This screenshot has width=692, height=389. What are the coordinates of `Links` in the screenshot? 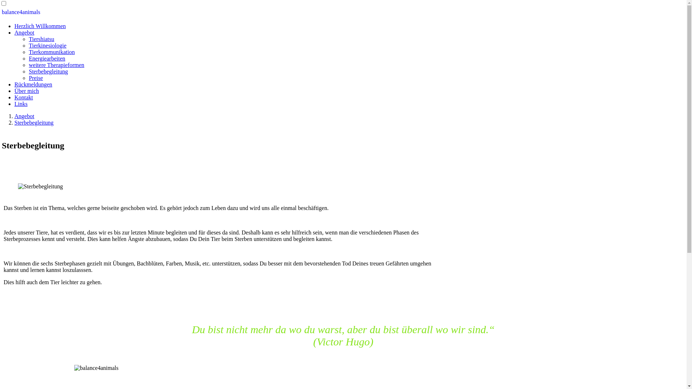 It's located at (21, 104).